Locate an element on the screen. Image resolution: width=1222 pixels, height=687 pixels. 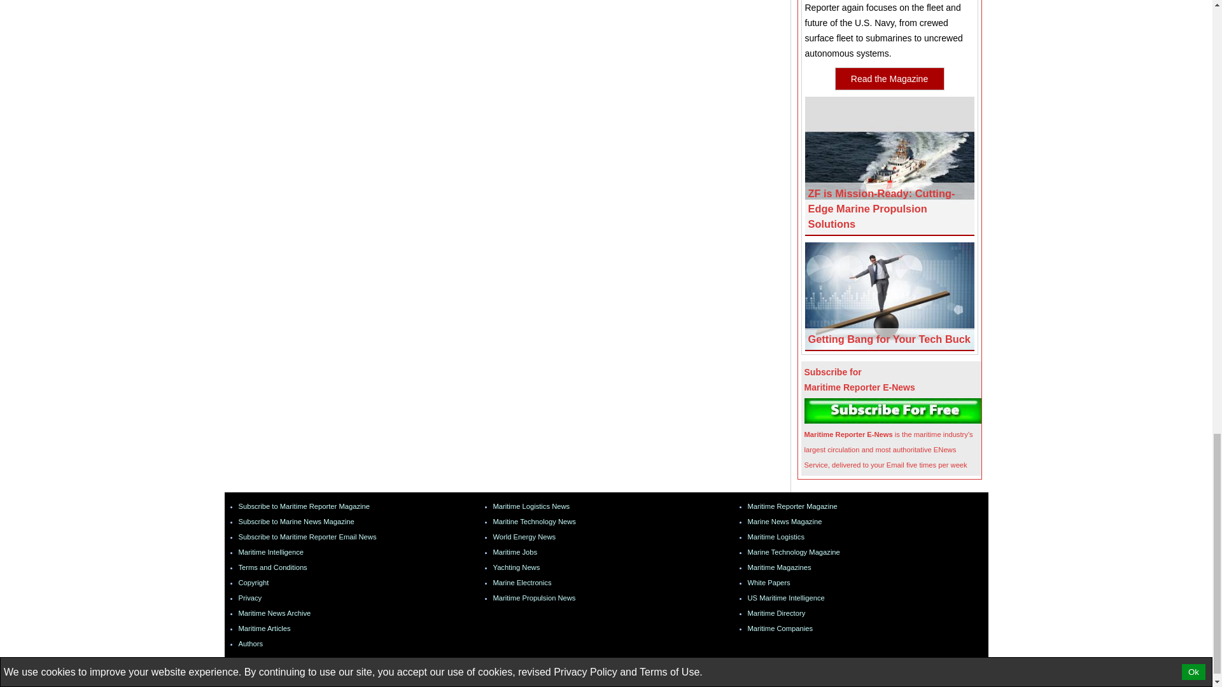
Marine Electronics is located at coordinates (521, 583).